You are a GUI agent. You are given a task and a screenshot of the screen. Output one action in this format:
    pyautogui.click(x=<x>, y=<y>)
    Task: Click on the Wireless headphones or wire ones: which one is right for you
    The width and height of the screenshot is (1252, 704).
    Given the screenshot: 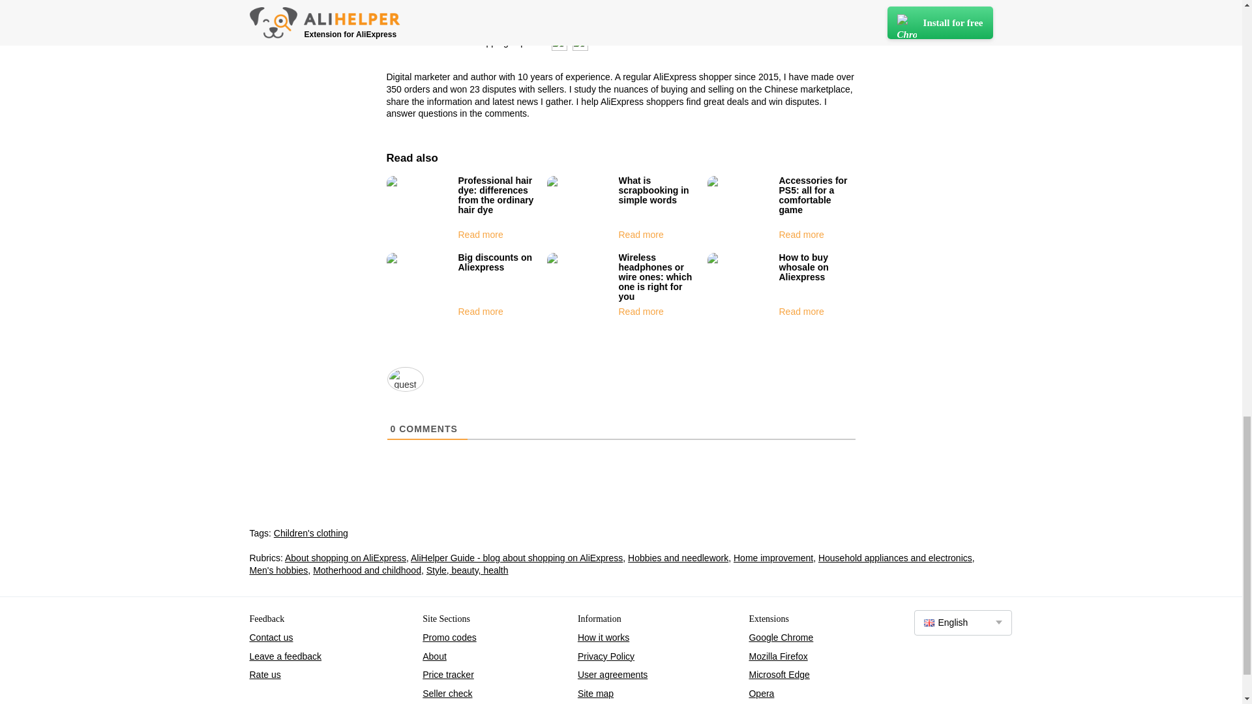 What is the action you would take?
    pyautogui.click(x=655, y=276)
    